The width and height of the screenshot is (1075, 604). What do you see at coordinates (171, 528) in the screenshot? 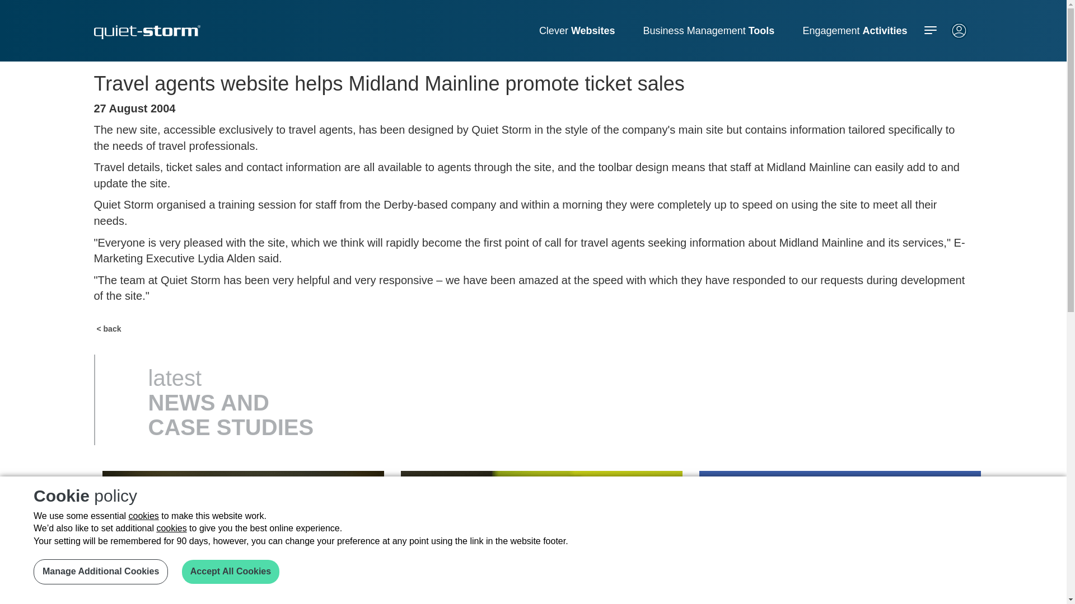
I see `cookies` at bounding box center [171, 528].